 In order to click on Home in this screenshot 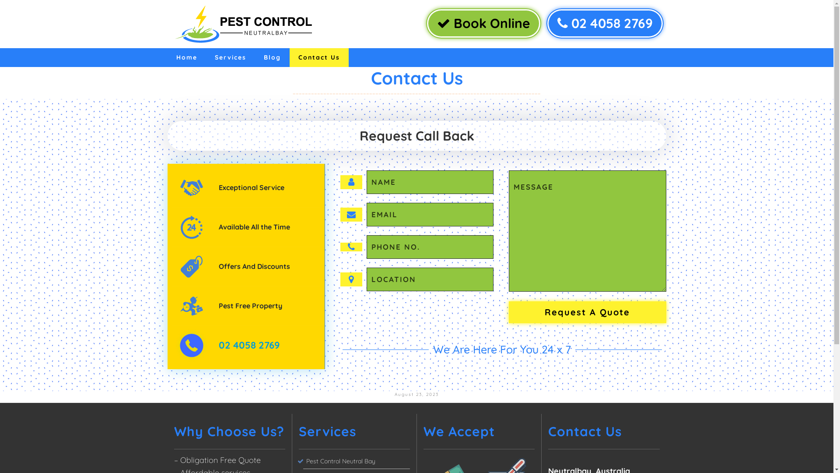, I will do `click(186, 58)`.